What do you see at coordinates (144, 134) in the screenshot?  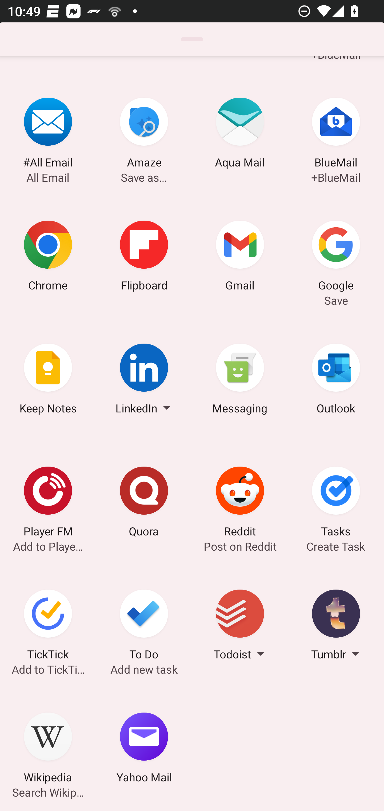 I see `Amaze Save as…` at bounding box center [144, 134].